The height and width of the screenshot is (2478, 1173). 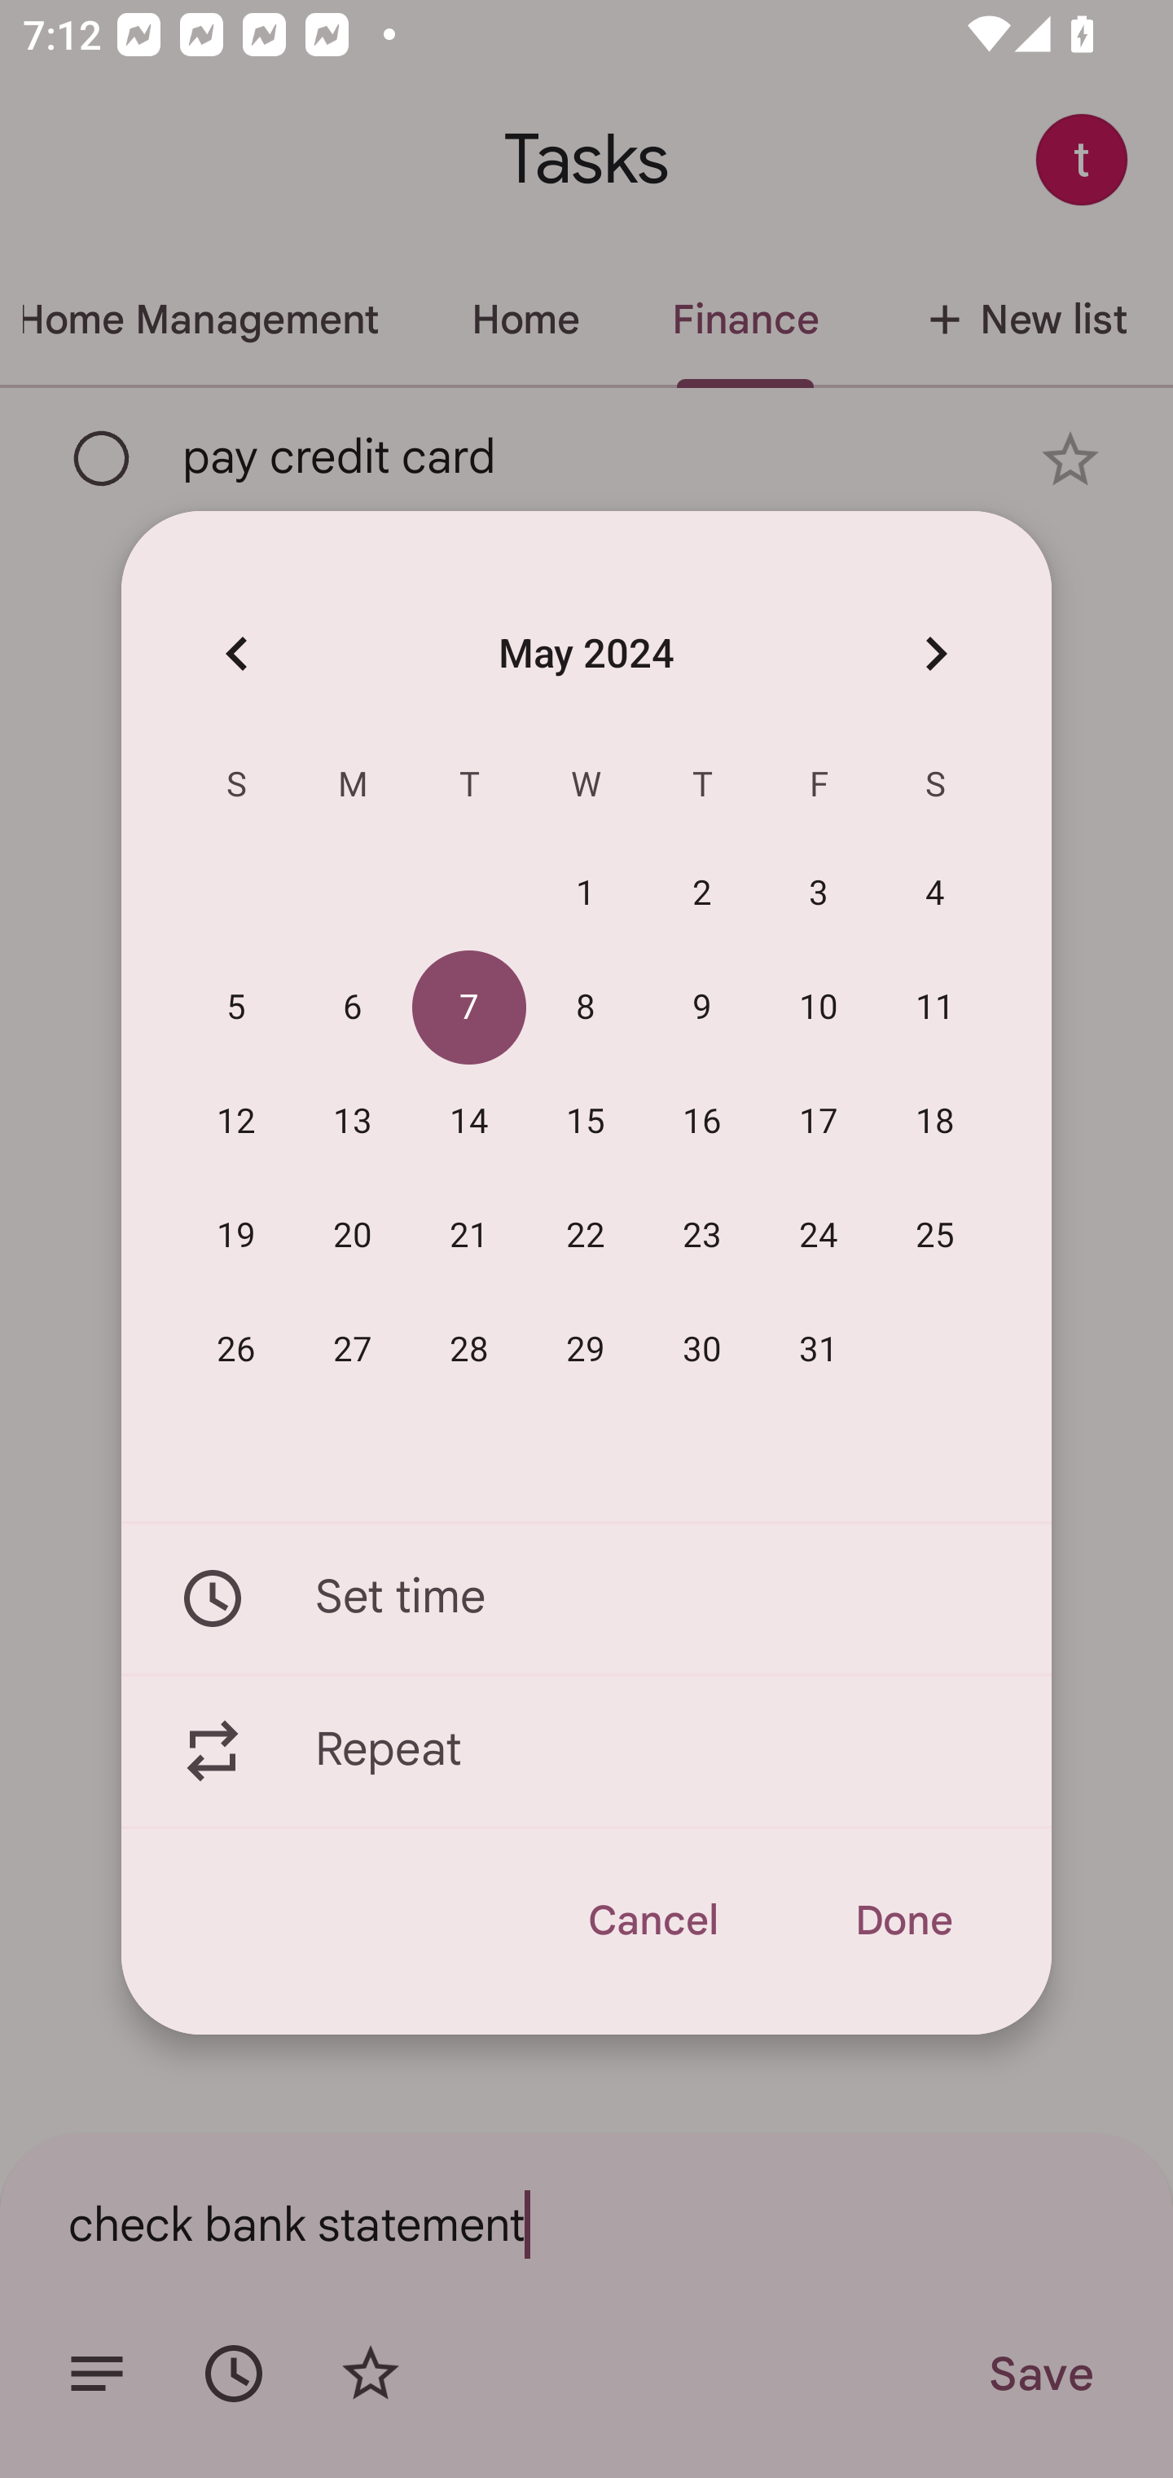 I want to click on Previous month, so click(x=236, y=652).